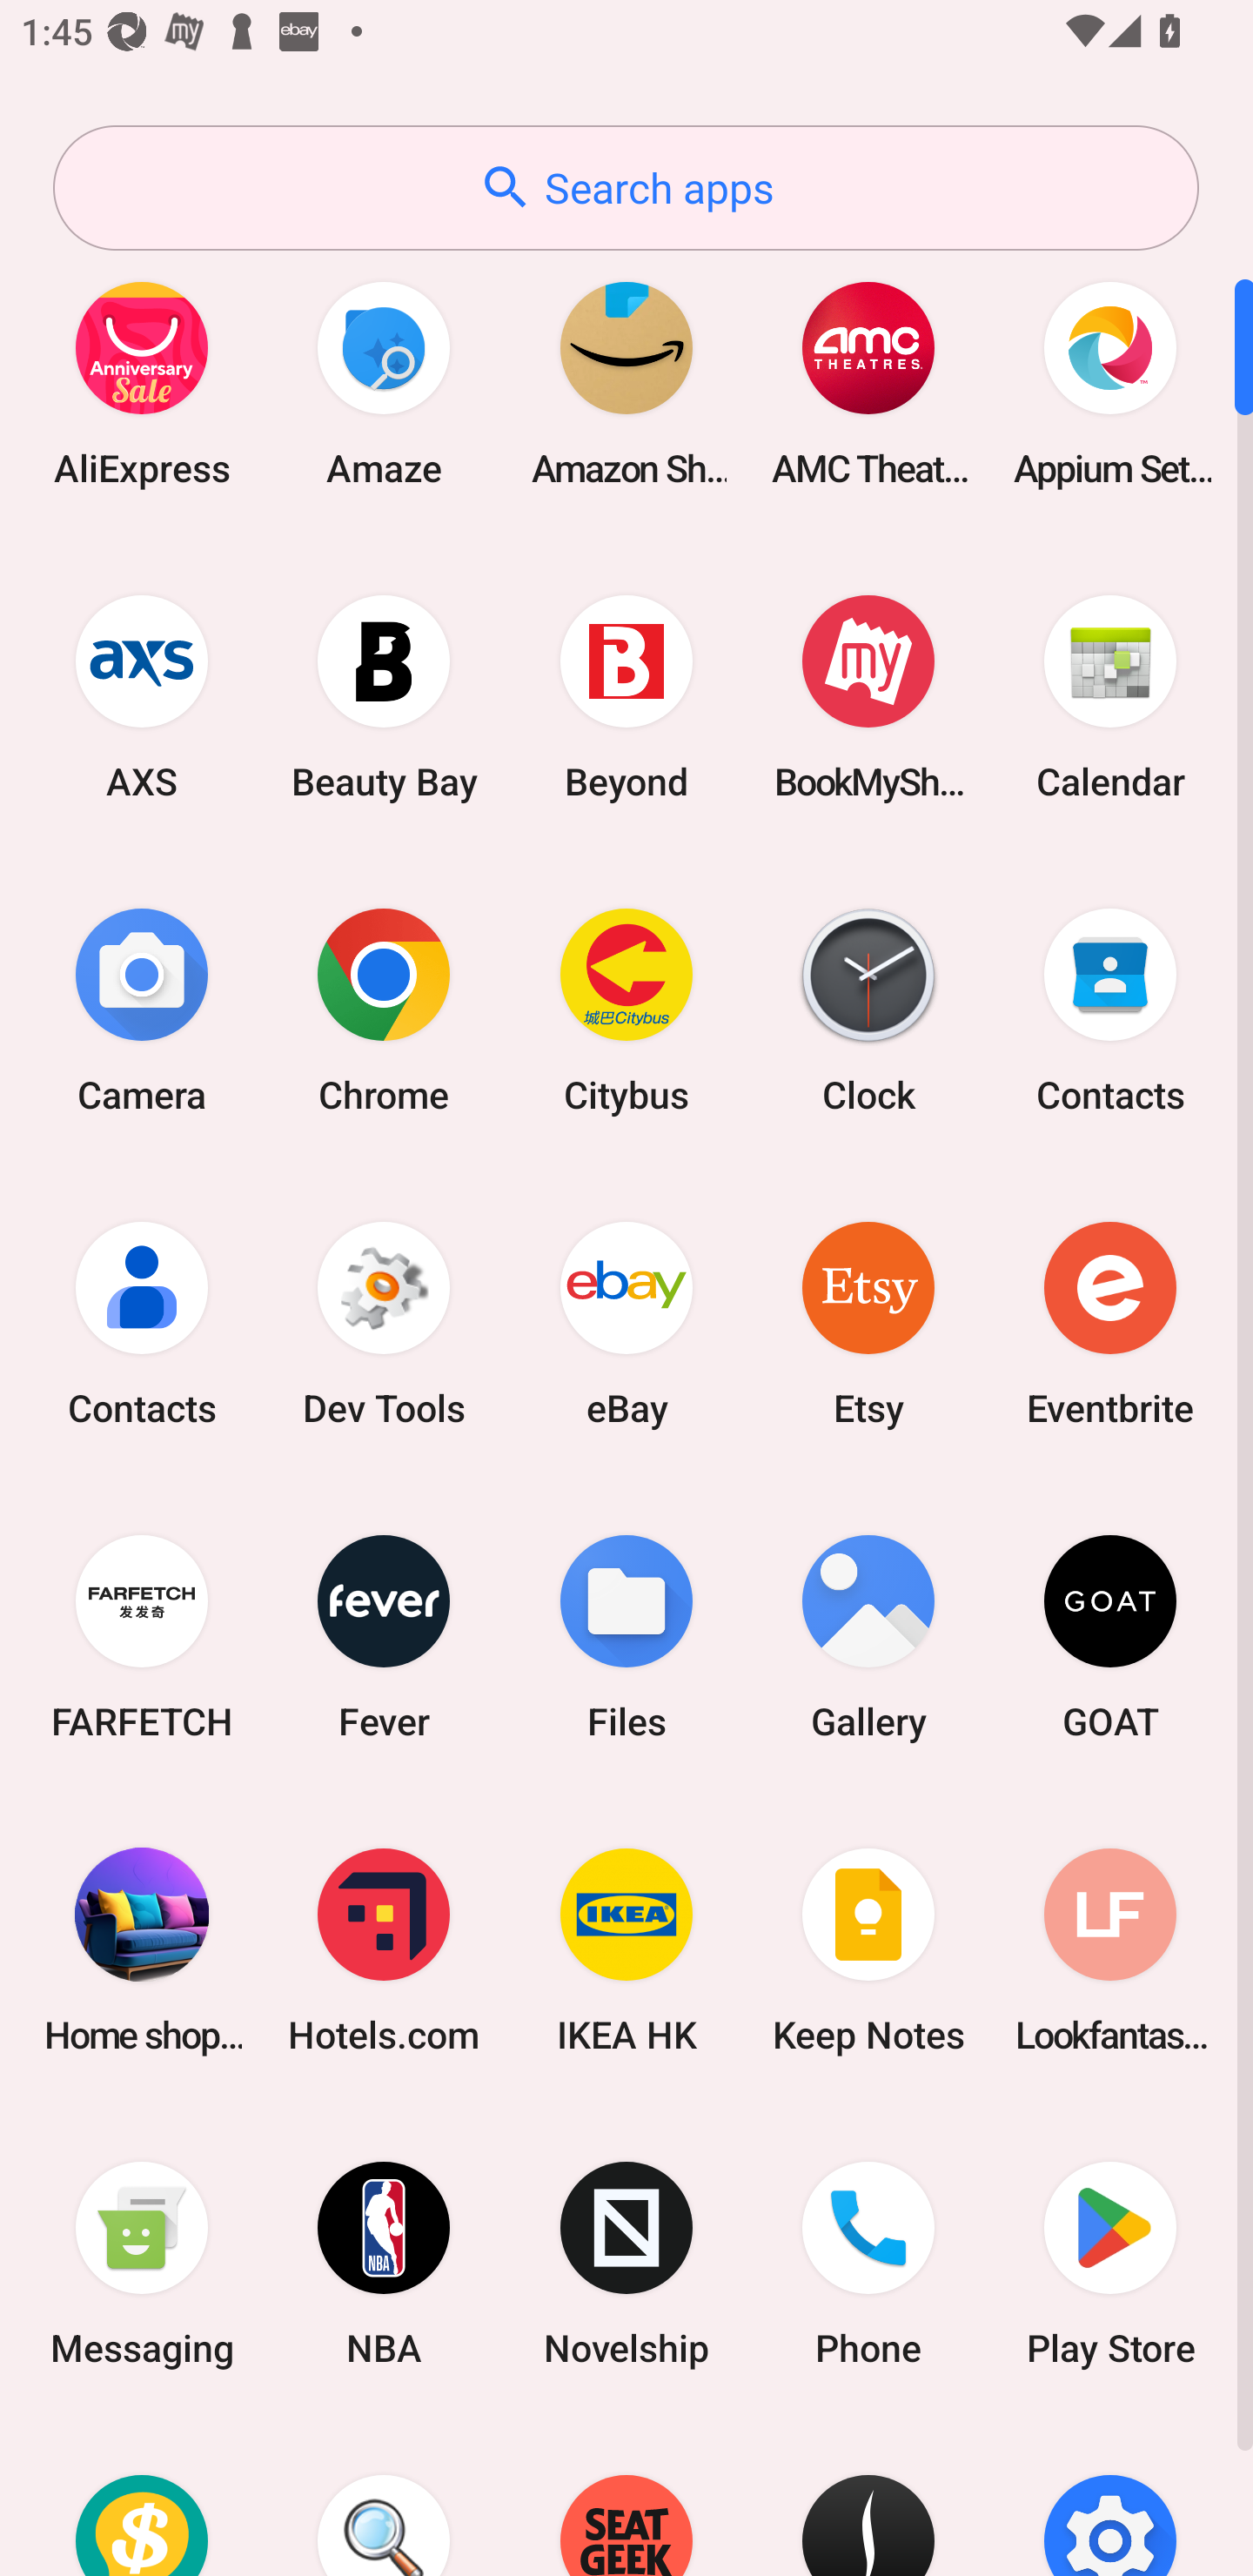  What do you see at coordinates (868, 383) in the screenshot?
I see `AMC Theatres` at bounding box center [868, 383].